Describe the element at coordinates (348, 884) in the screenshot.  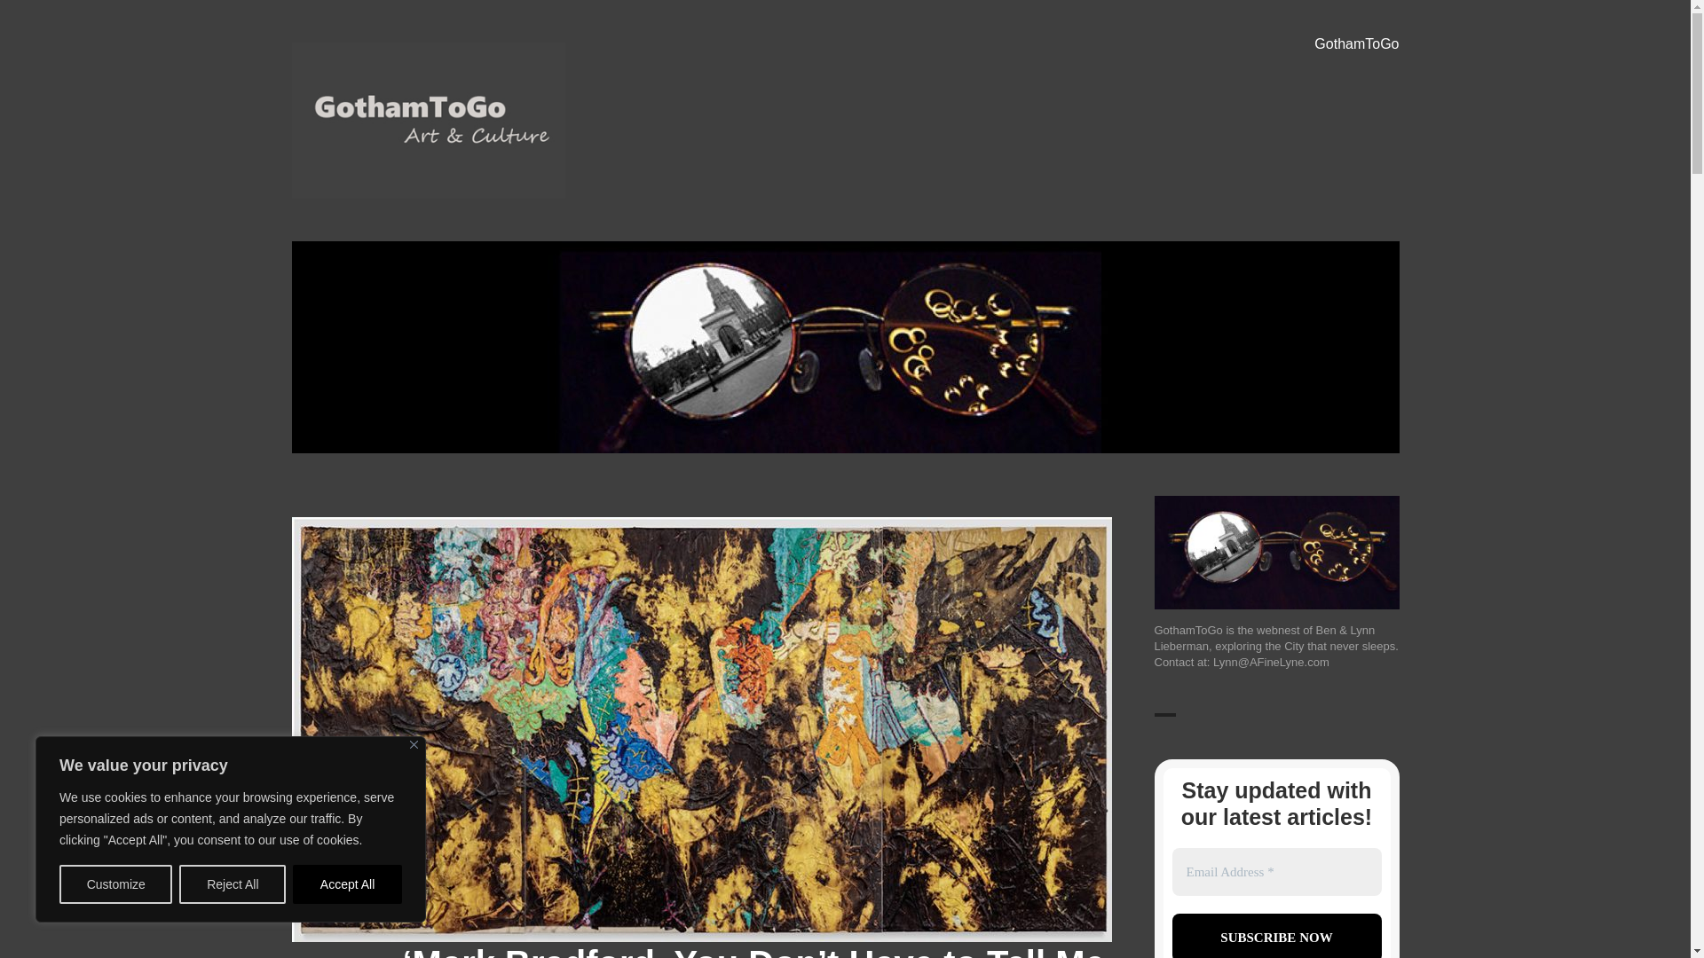
I see `Accept All` at that location.